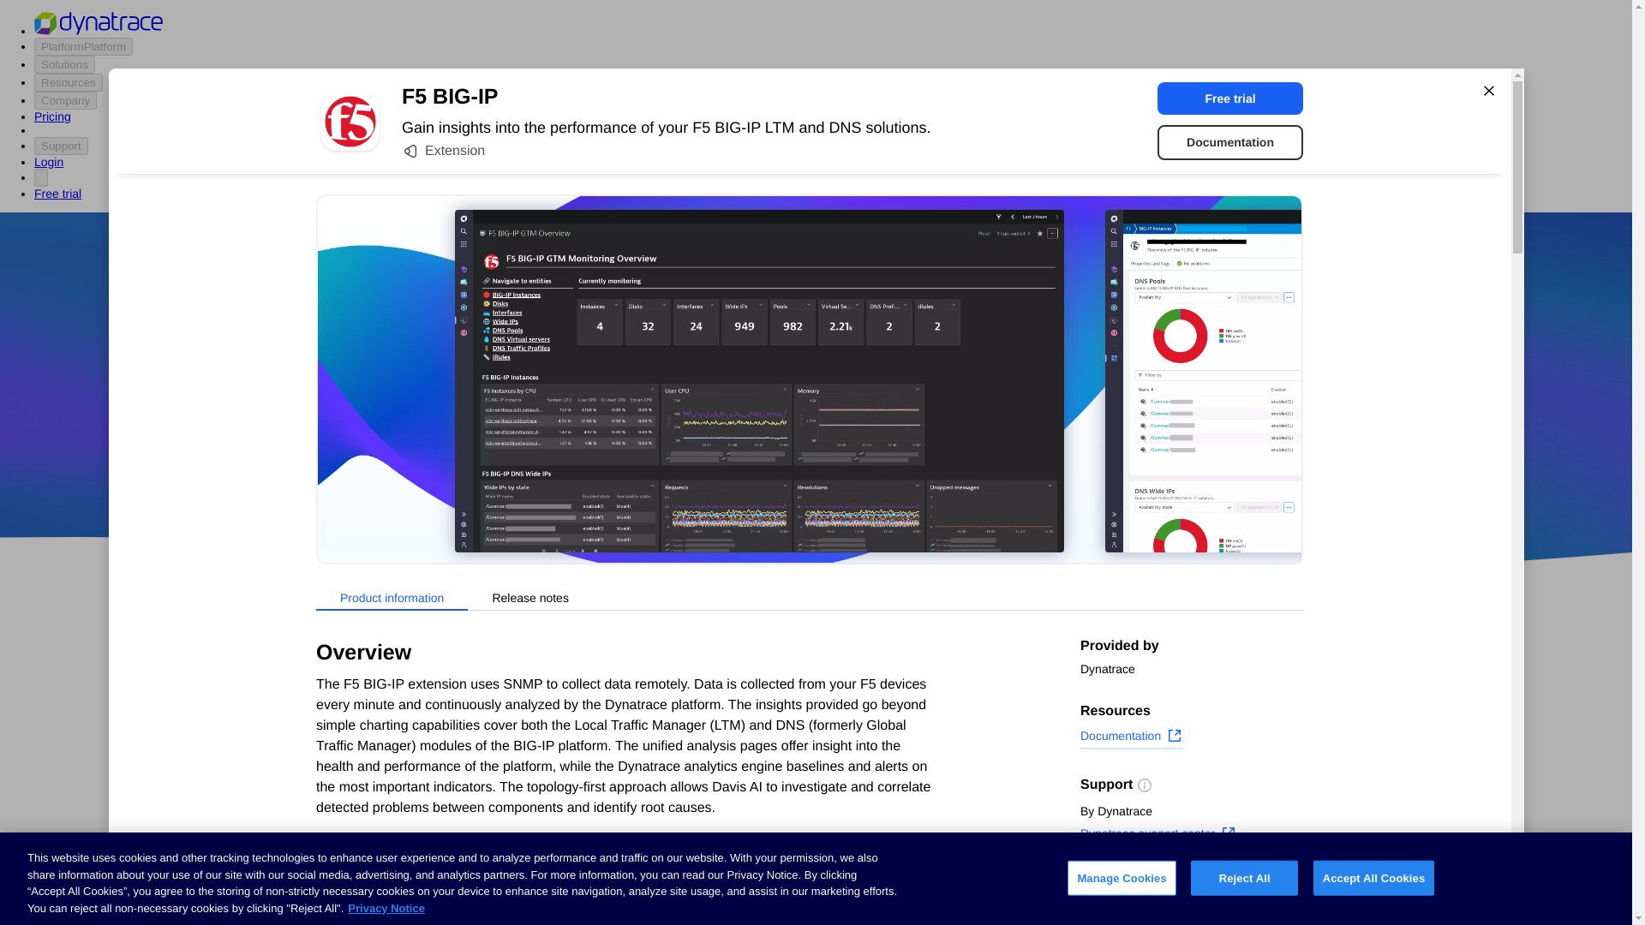 This screenshot has width=1645, height=925. Describe the element at coordinates (1020, 473) in the screenshot. I see `Open source` at that location.